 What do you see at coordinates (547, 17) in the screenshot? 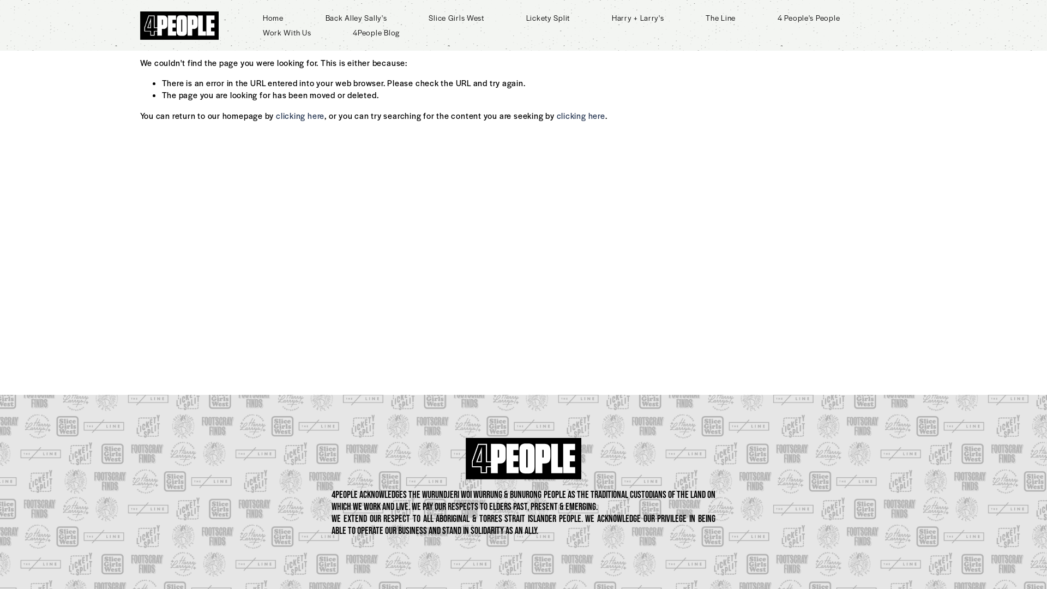
I see `Lickety Split` at bounding box center [547, 17].